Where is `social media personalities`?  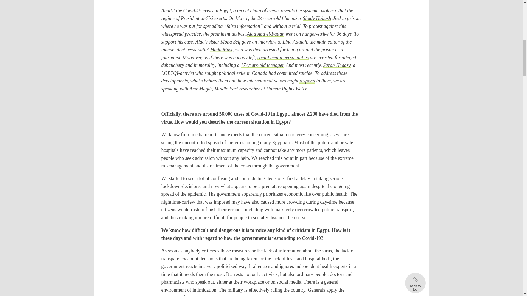 social media personalities is located at coordinates (283, 58).